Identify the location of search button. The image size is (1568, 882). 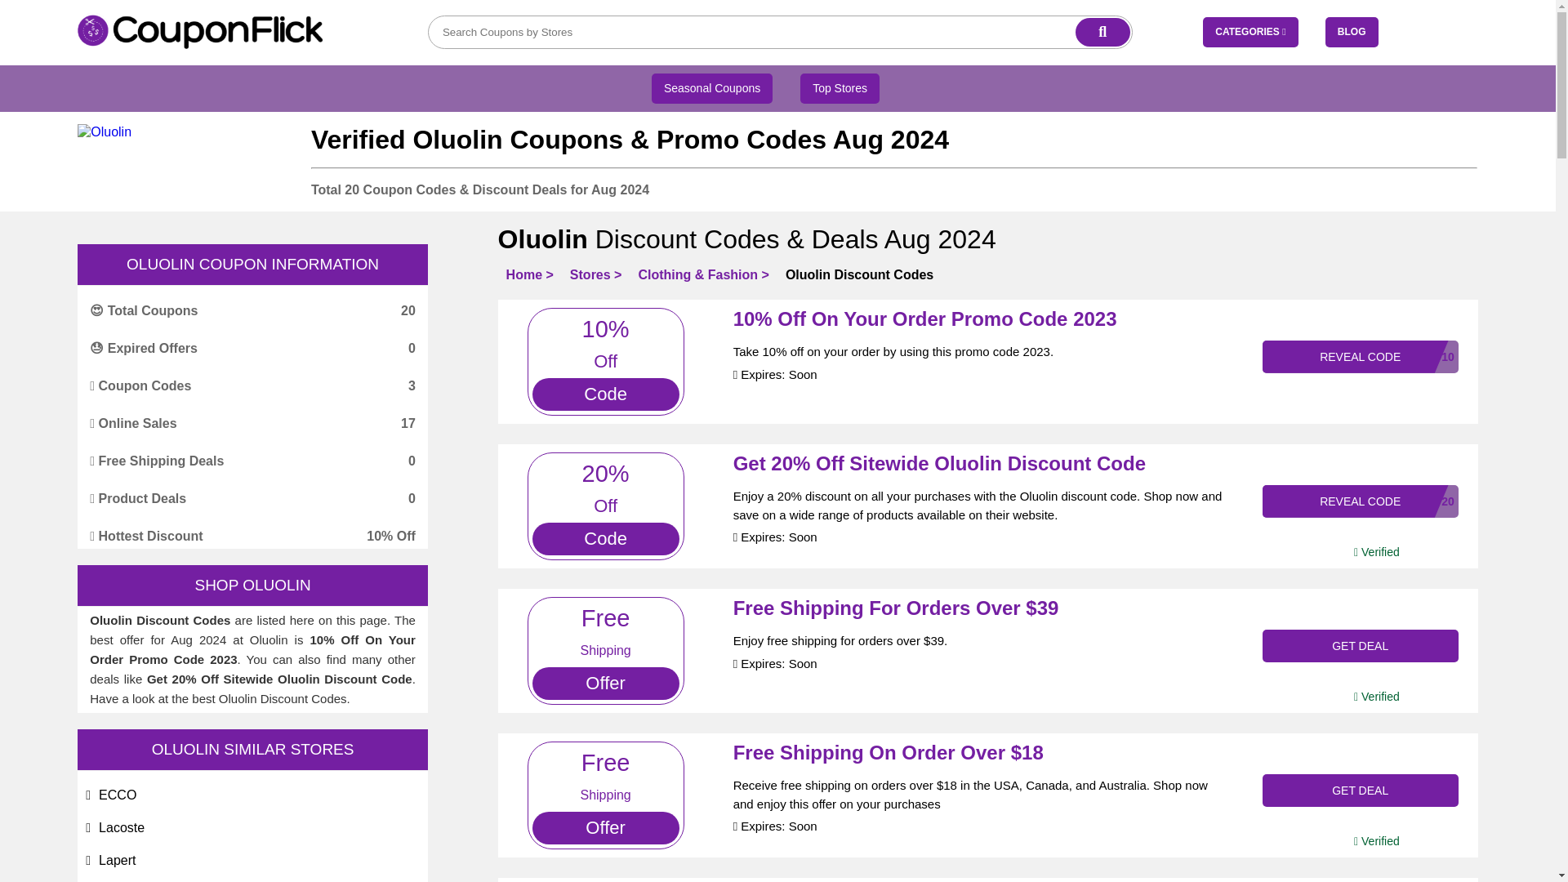
(1102, 32).